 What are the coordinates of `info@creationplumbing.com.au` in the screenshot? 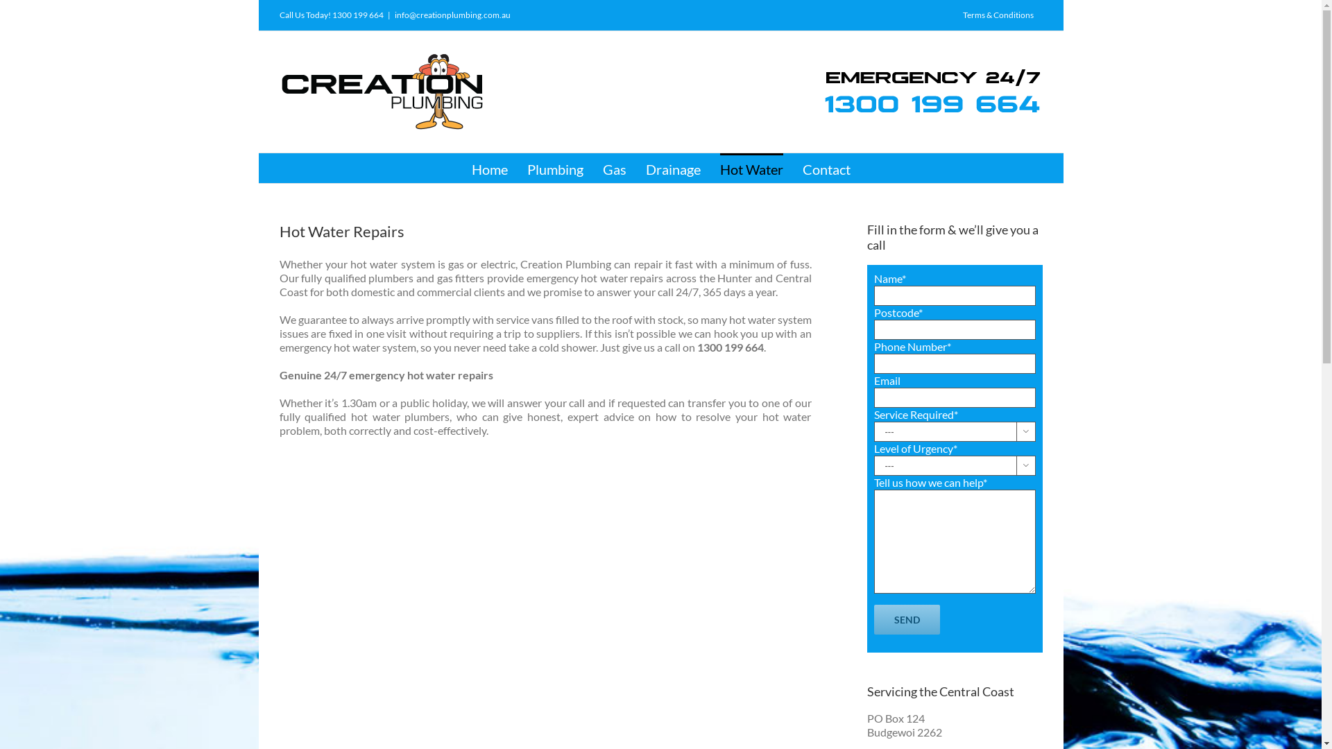 It's located at (452, 15).